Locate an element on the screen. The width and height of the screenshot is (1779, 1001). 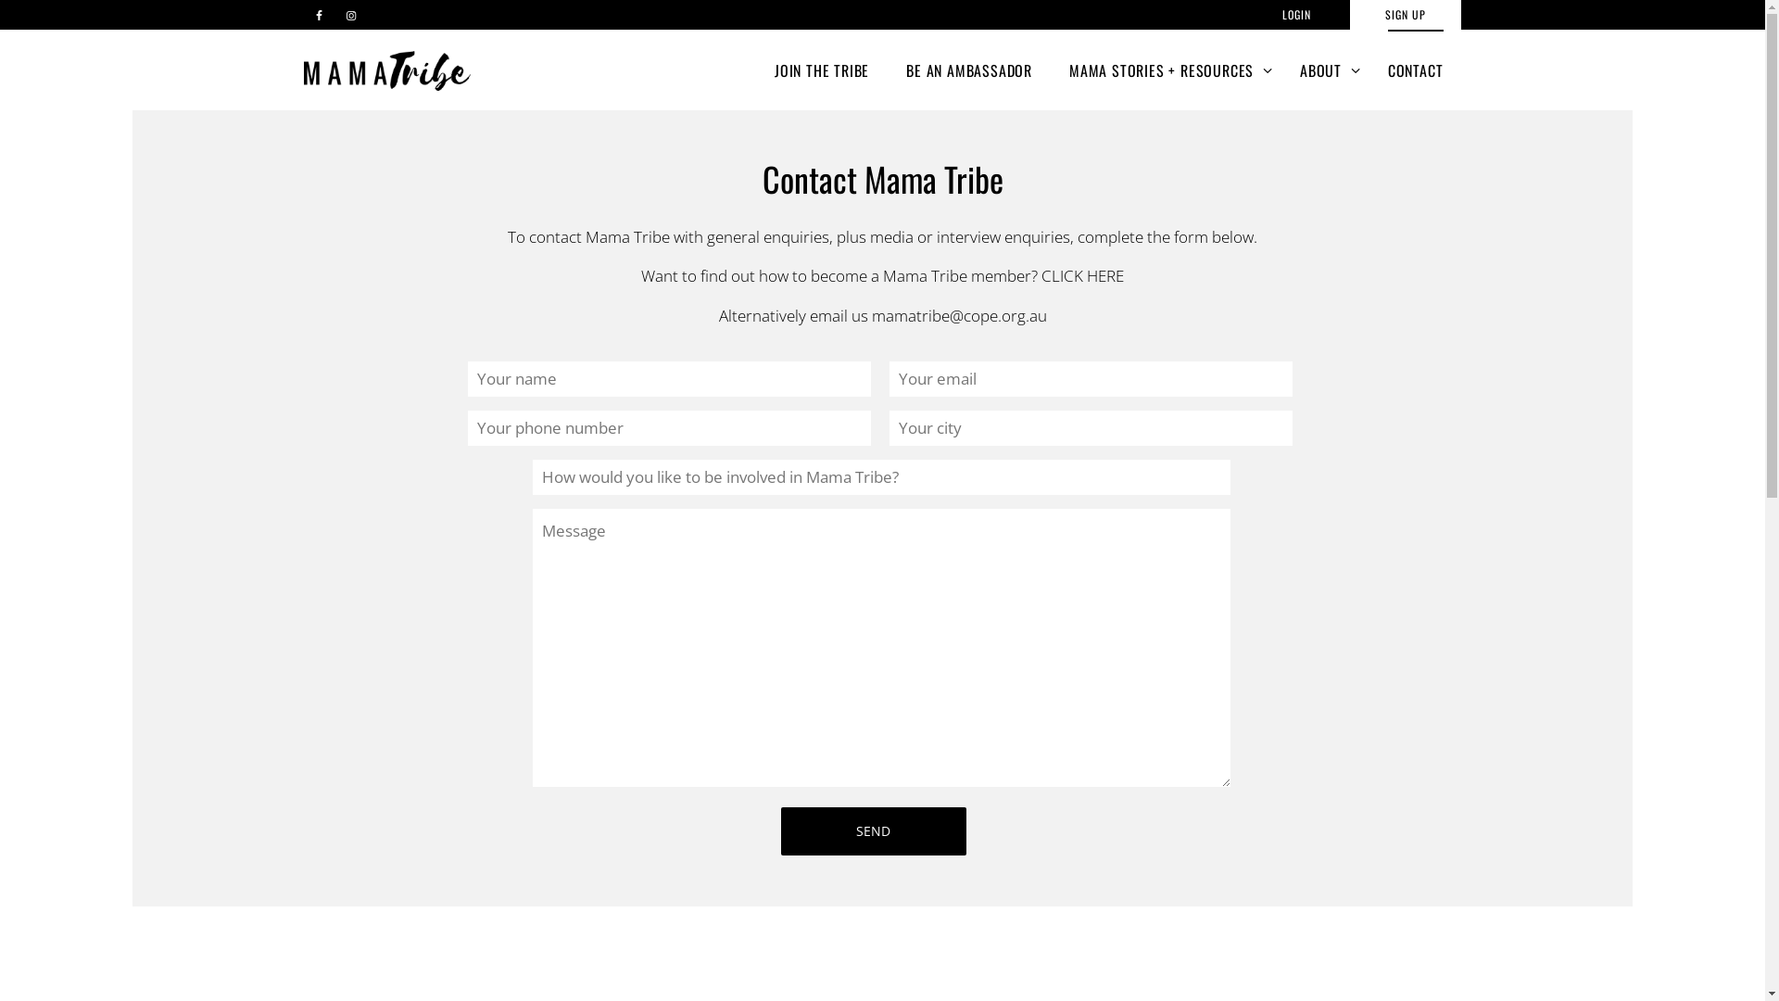
mamatribe@cope.org.au is located at coordinates (958, 315).